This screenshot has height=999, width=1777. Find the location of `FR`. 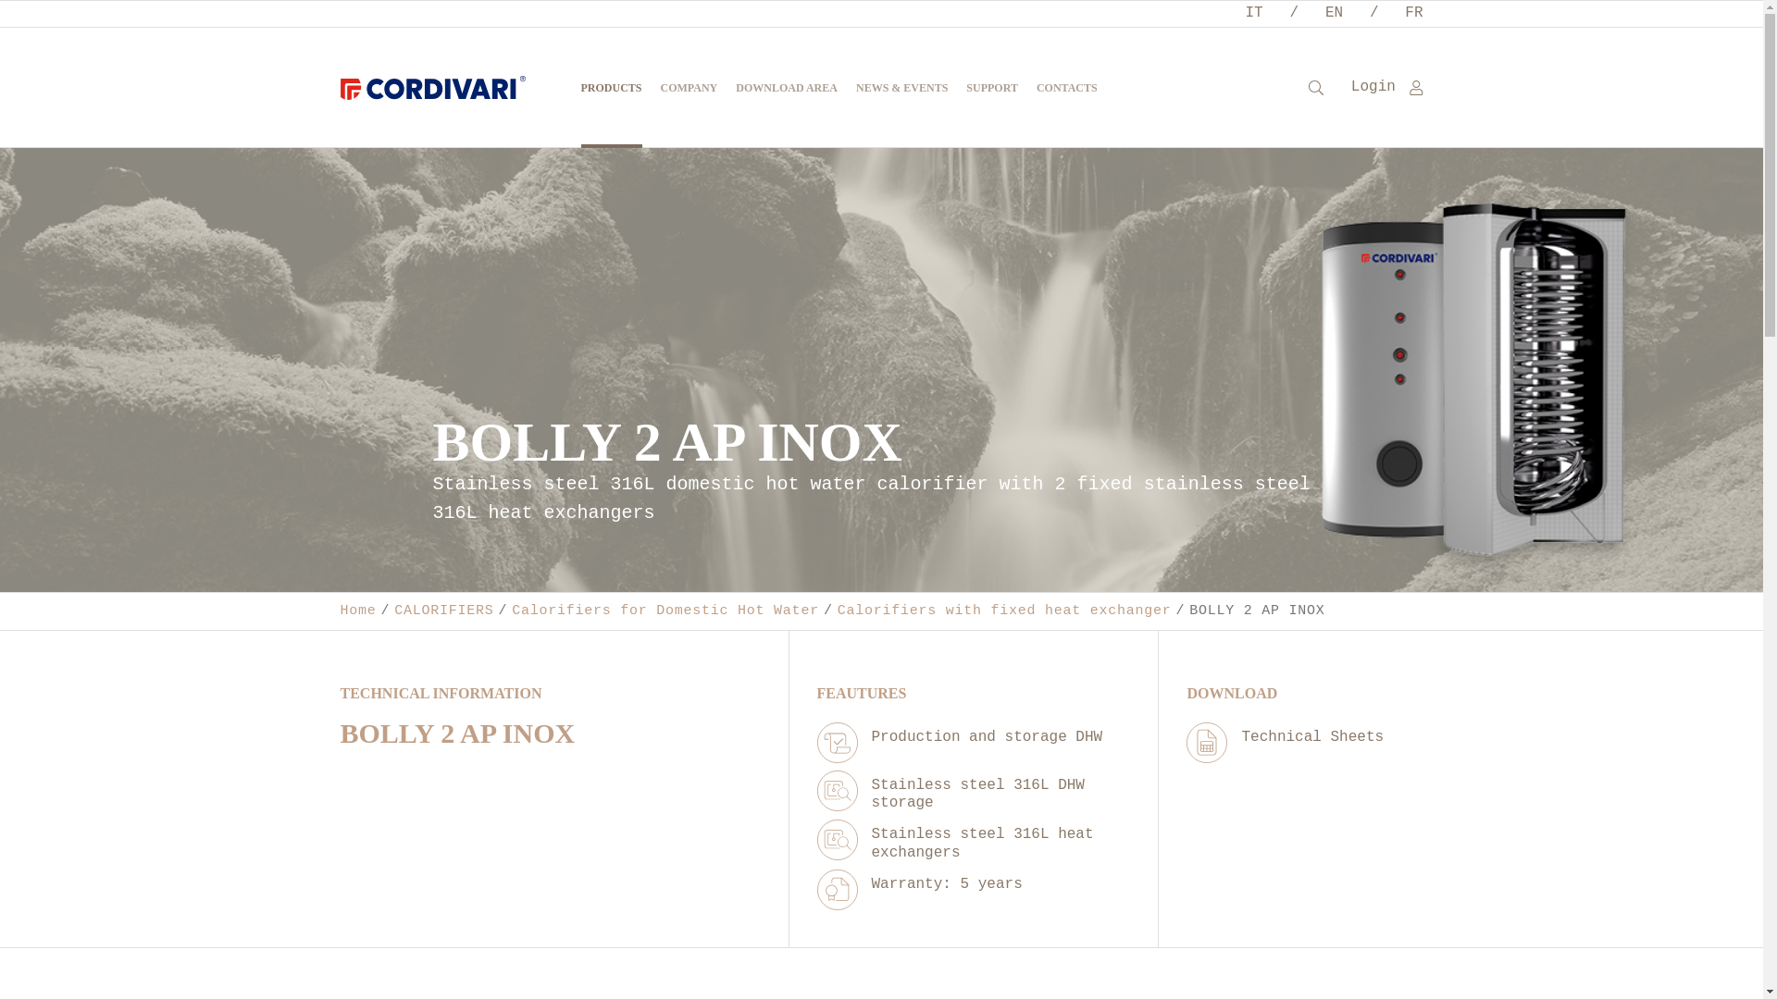

FR is located at coordinates (1414, 13).